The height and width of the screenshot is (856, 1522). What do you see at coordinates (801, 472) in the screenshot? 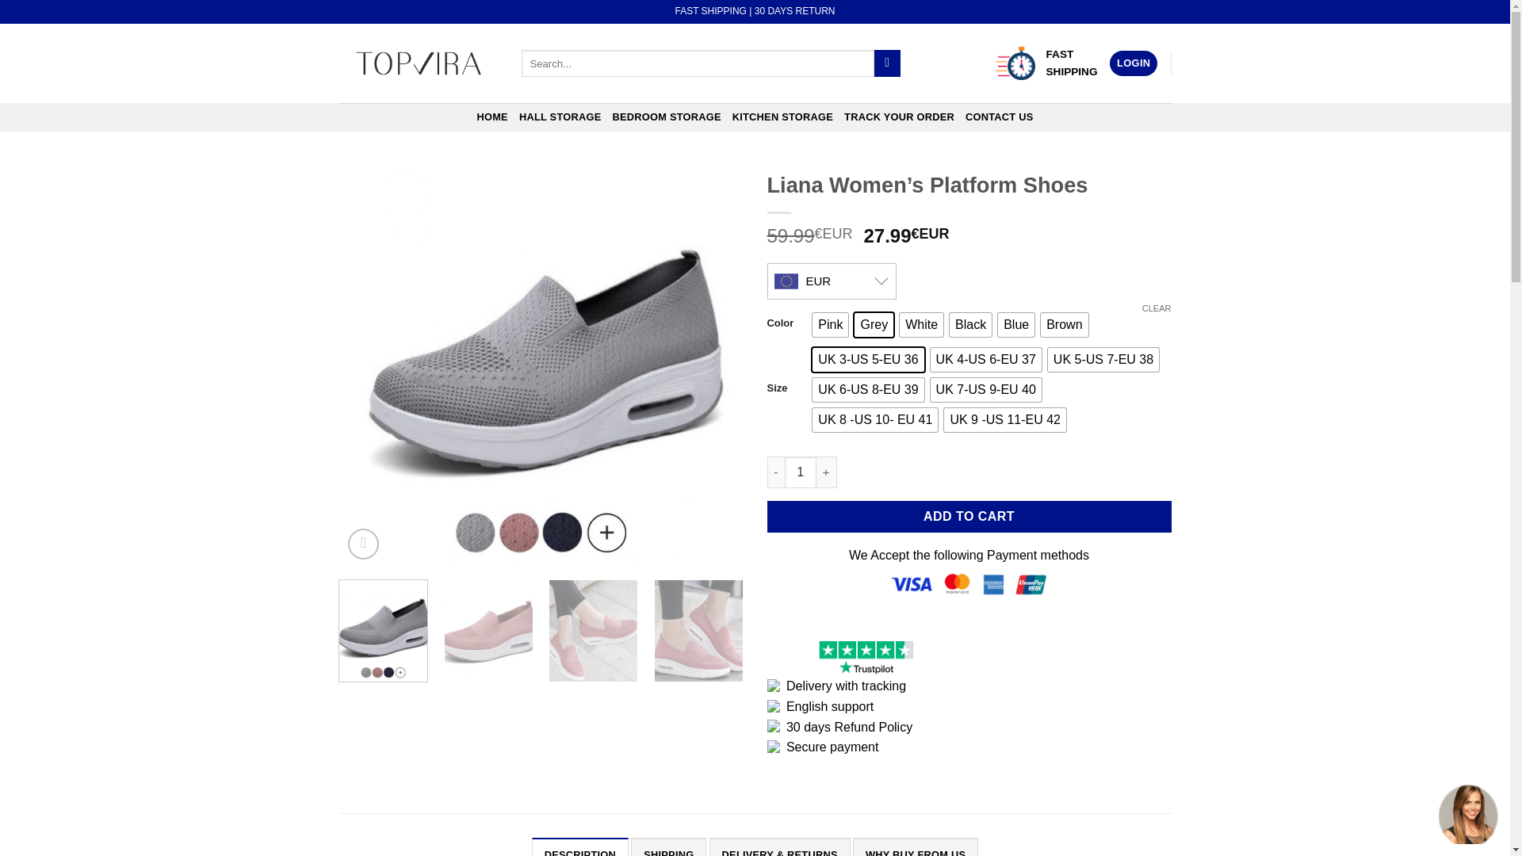
I see `1` at bounding box center [801, 472].